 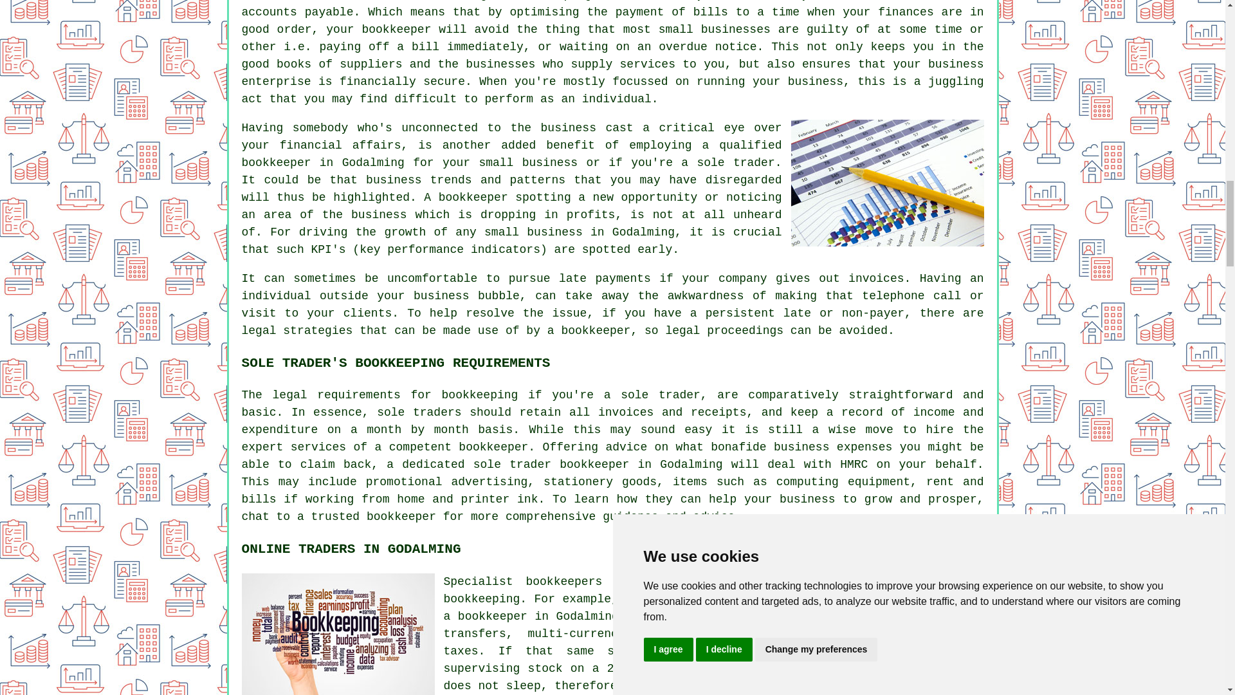 I want to click on Bookkeeper Near Godalming Surrey, so click(x=888, y=183).